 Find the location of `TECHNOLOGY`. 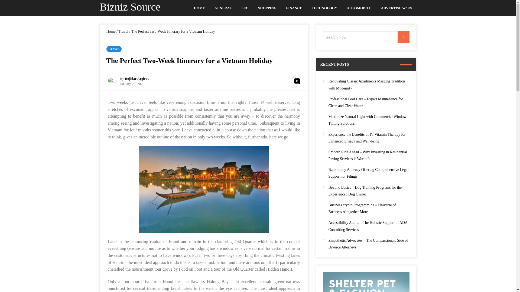

TECHNOLOGY is located at coordinates (324, 8).